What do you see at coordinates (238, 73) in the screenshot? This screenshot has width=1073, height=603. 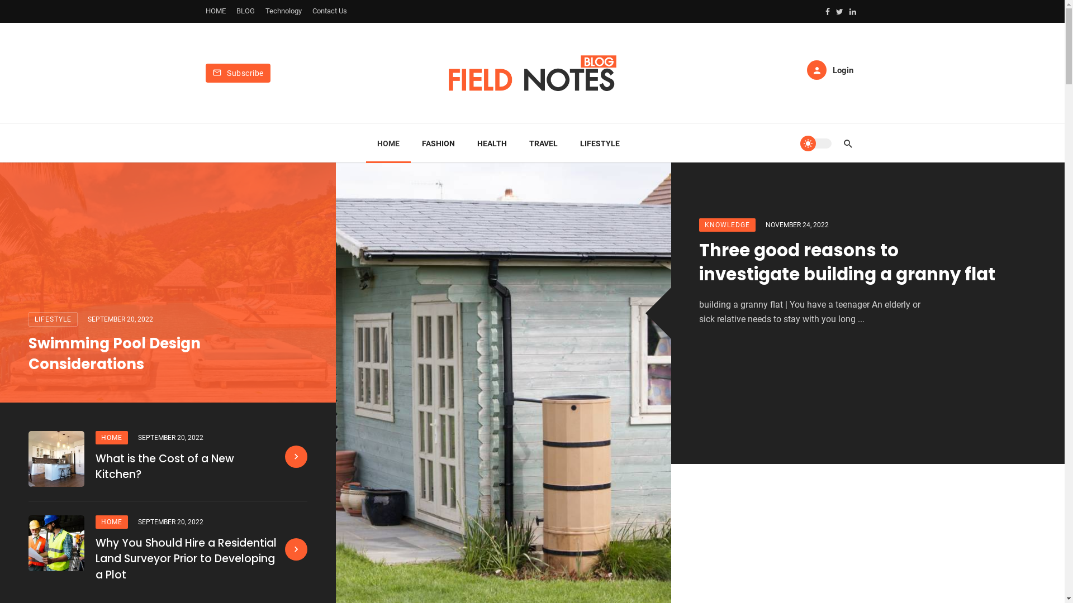 I see `Subscribe` at bounding box center [238, 73].